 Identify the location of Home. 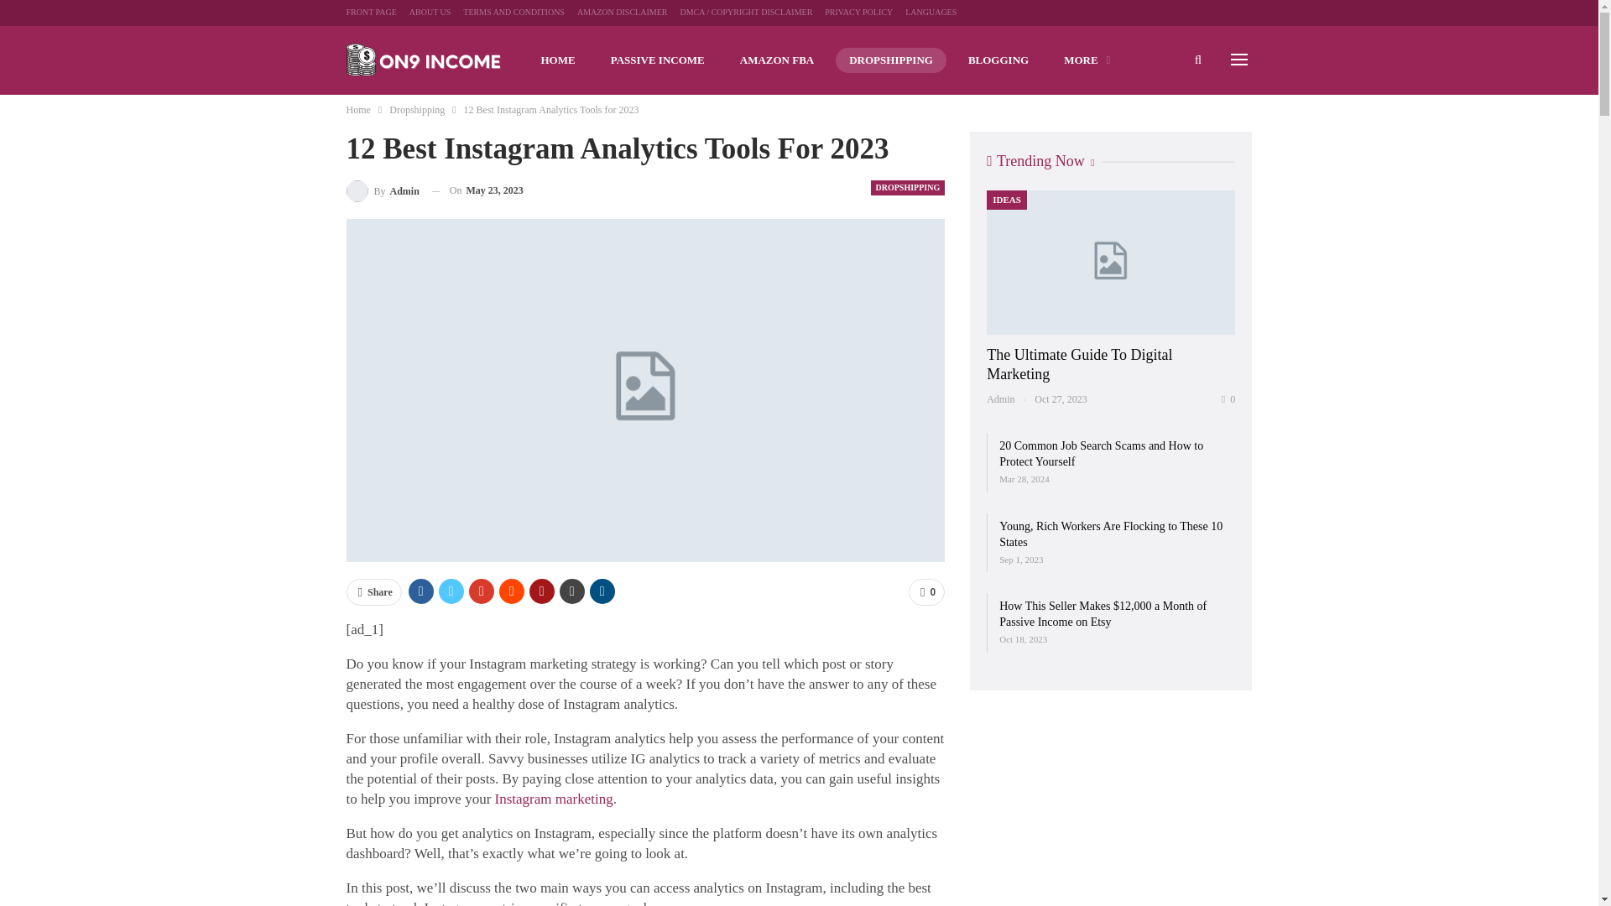
(357, 109).